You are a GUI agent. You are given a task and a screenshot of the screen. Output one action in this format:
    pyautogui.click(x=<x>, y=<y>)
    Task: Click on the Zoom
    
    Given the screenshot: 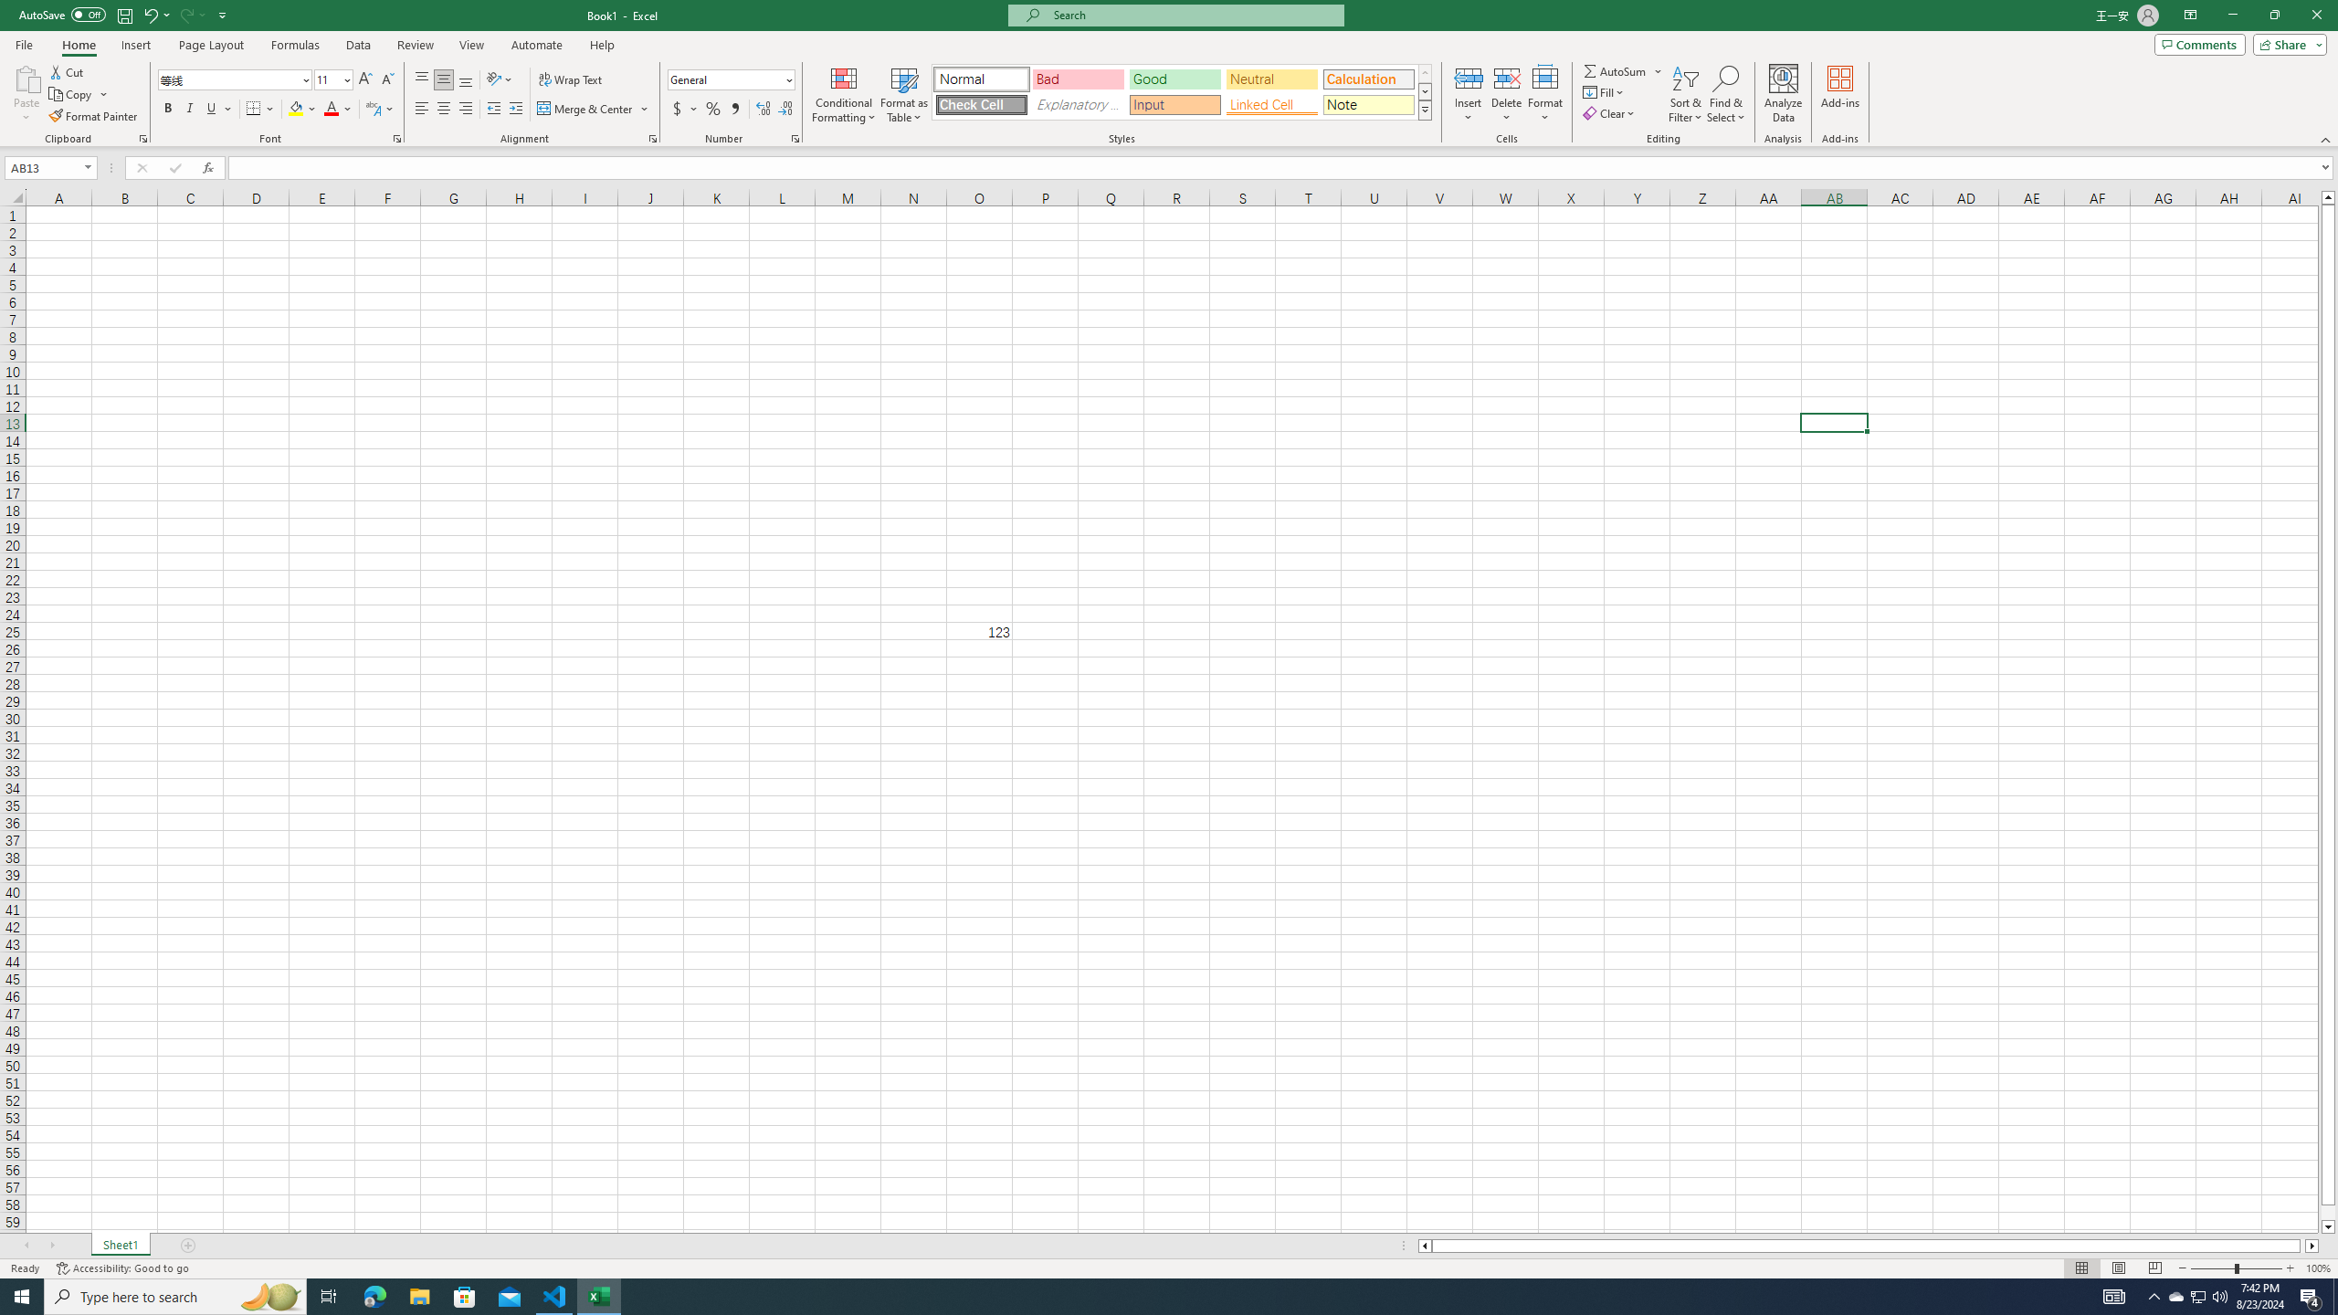 What is the action you would take?
    pyautogui.click(x=2236, y=1268)
    